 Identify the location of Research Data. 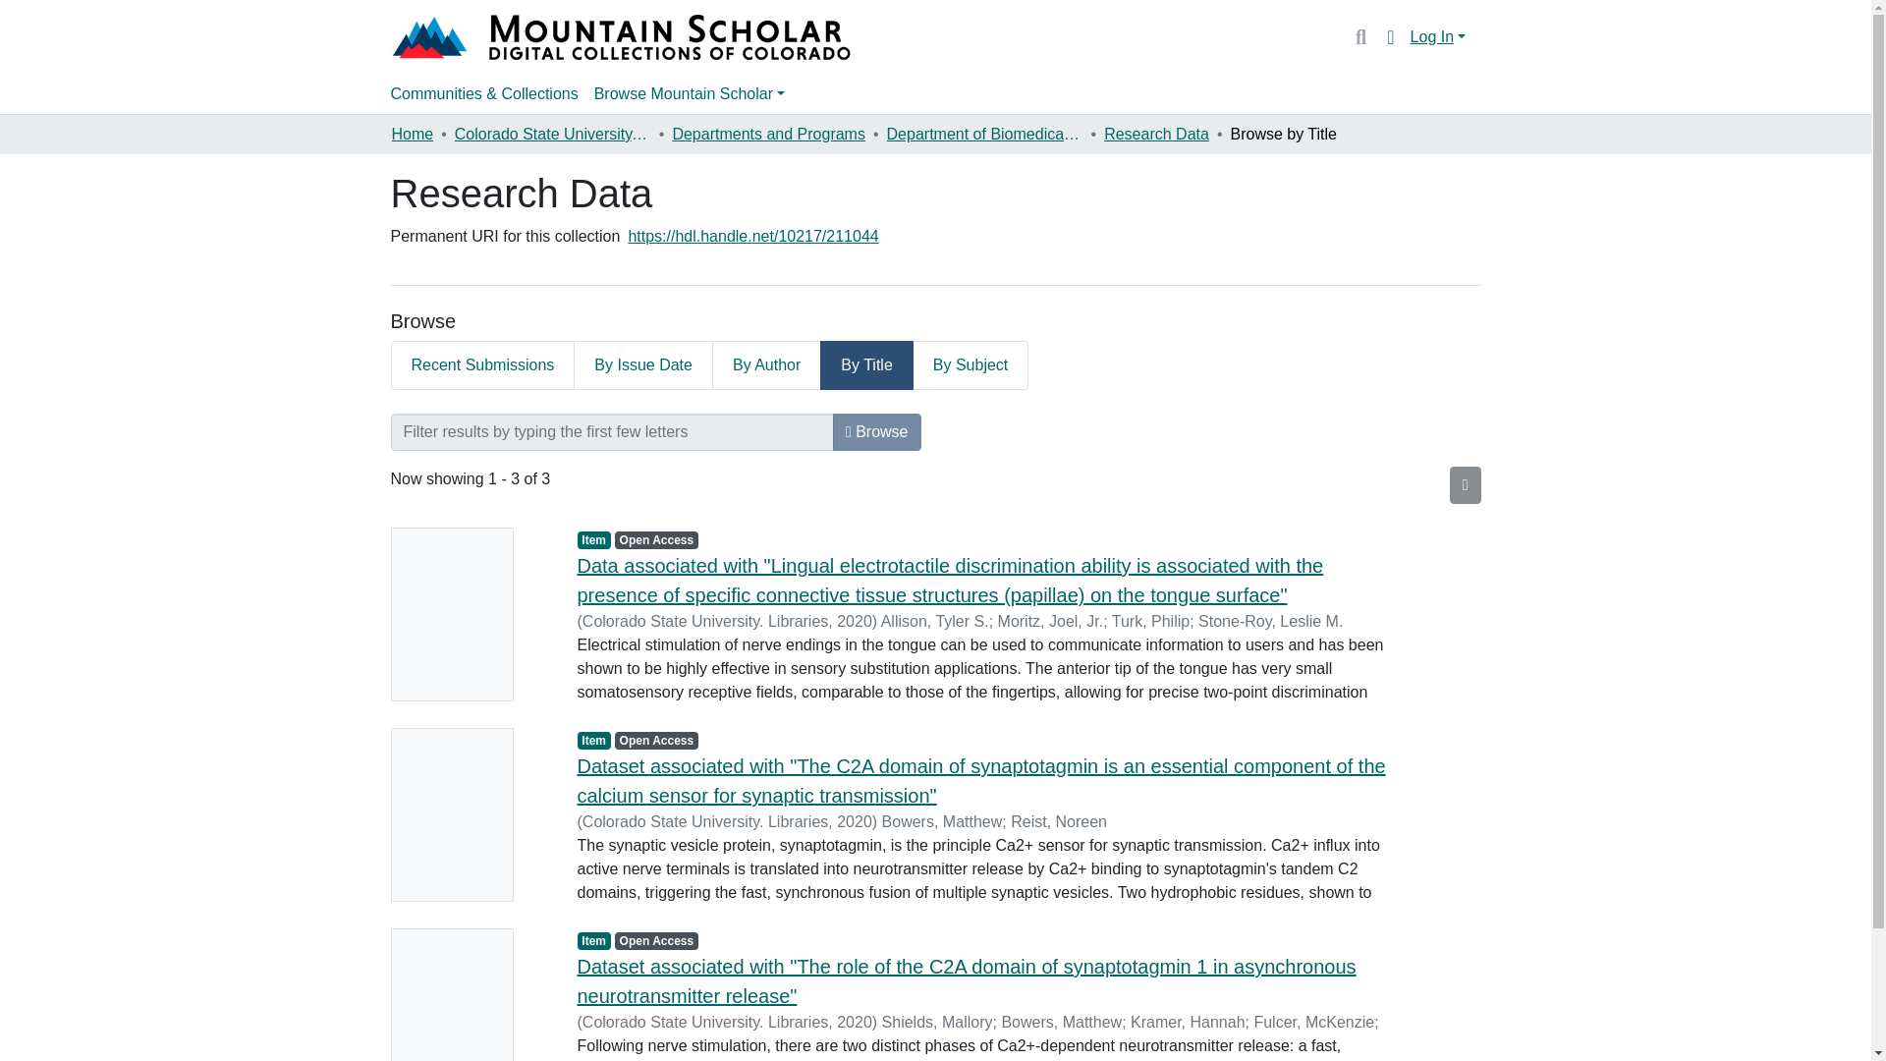
(1155, 135).